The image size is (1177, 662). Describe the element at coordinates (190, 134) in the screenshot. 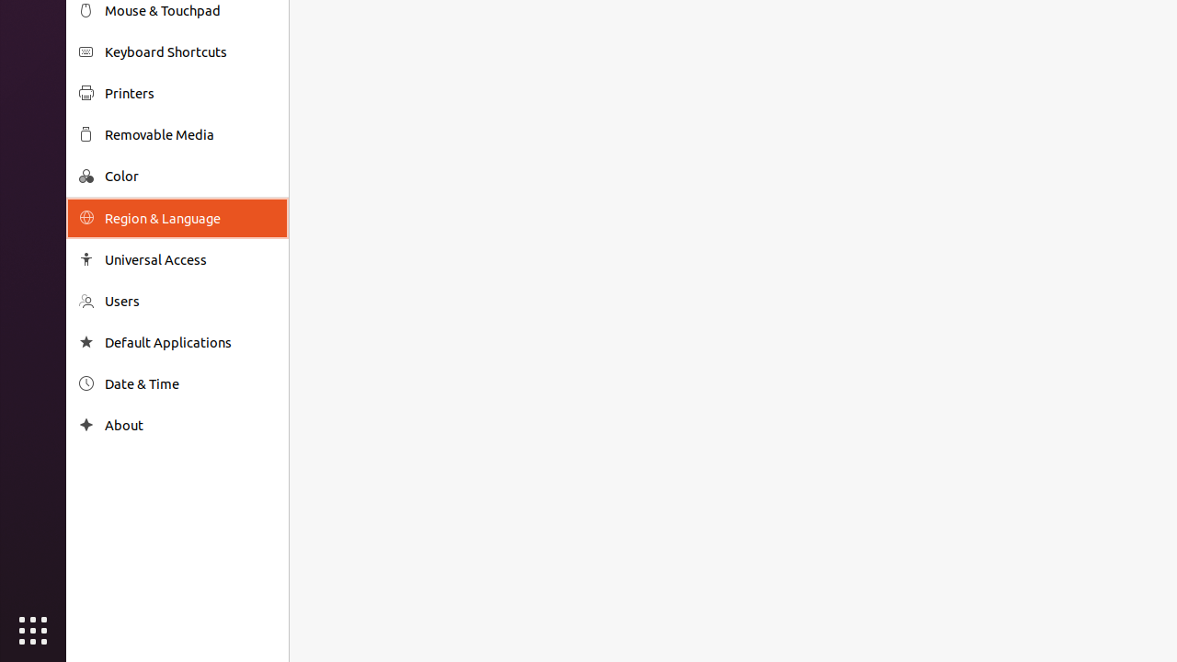

I see `Removable Media` at that location.